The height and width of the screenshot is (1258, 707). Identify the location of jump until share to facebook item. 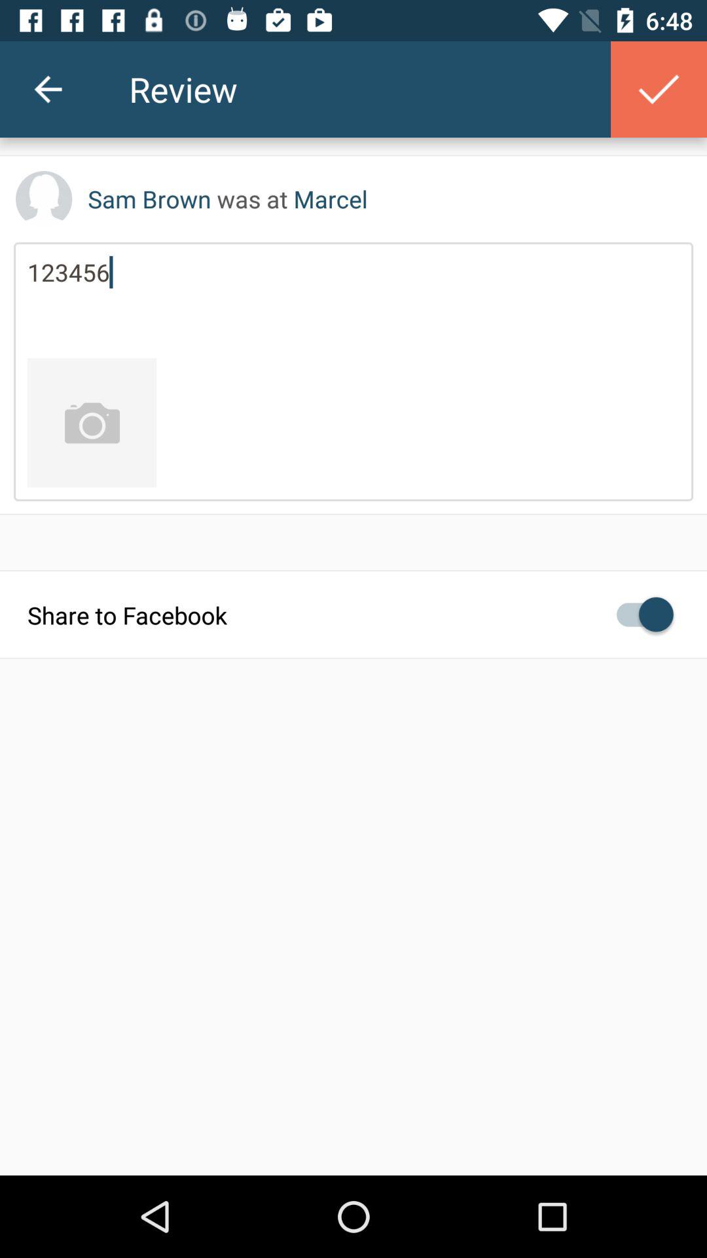
(353, 615).